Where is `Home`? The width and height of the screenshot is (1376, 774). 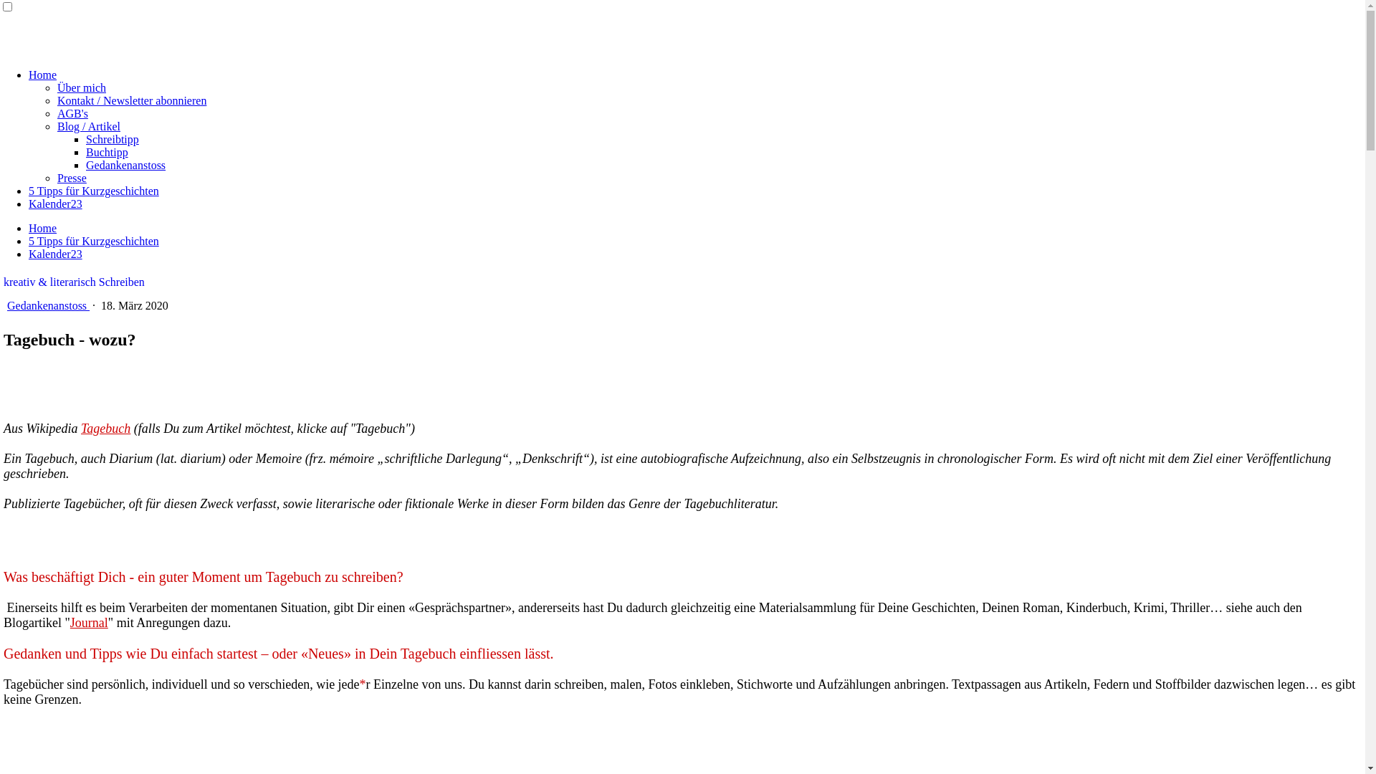 Home is located at coordinates (43, 228).